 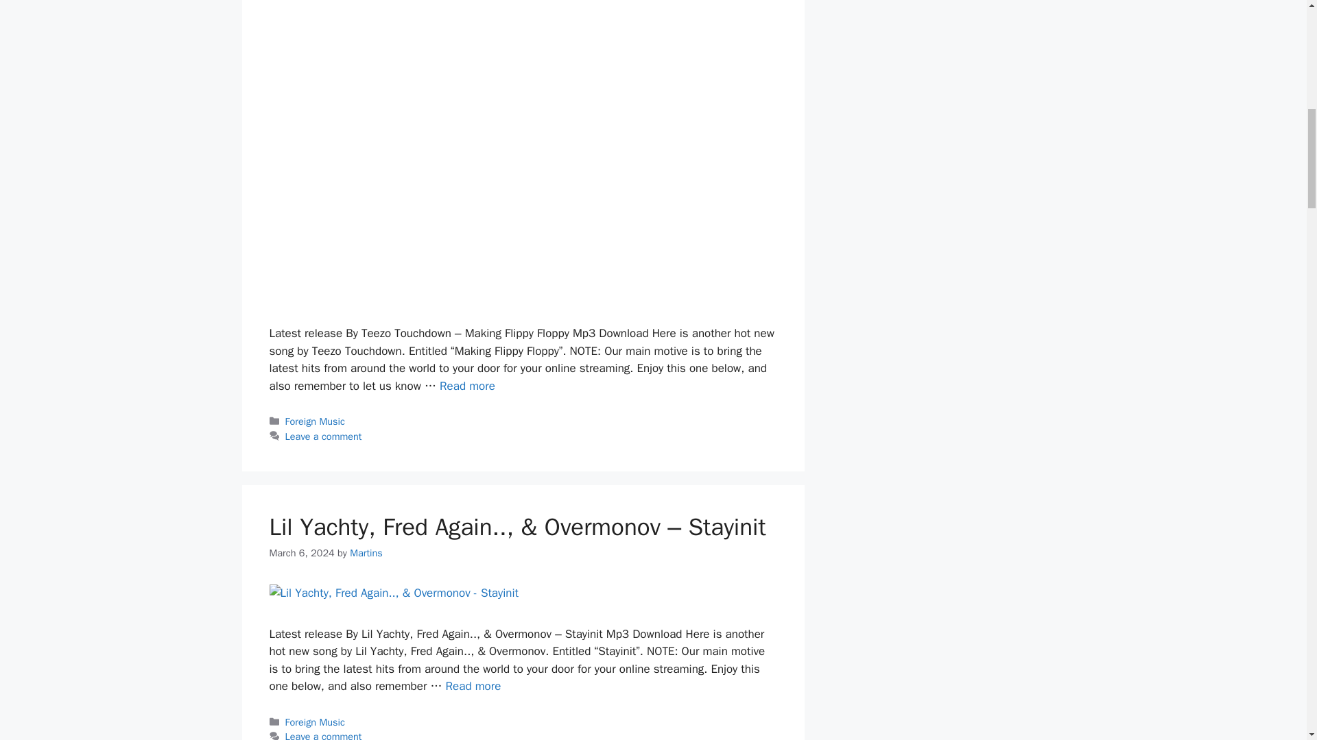 I want to click on Foreign Music, so click(x=316, y=421).